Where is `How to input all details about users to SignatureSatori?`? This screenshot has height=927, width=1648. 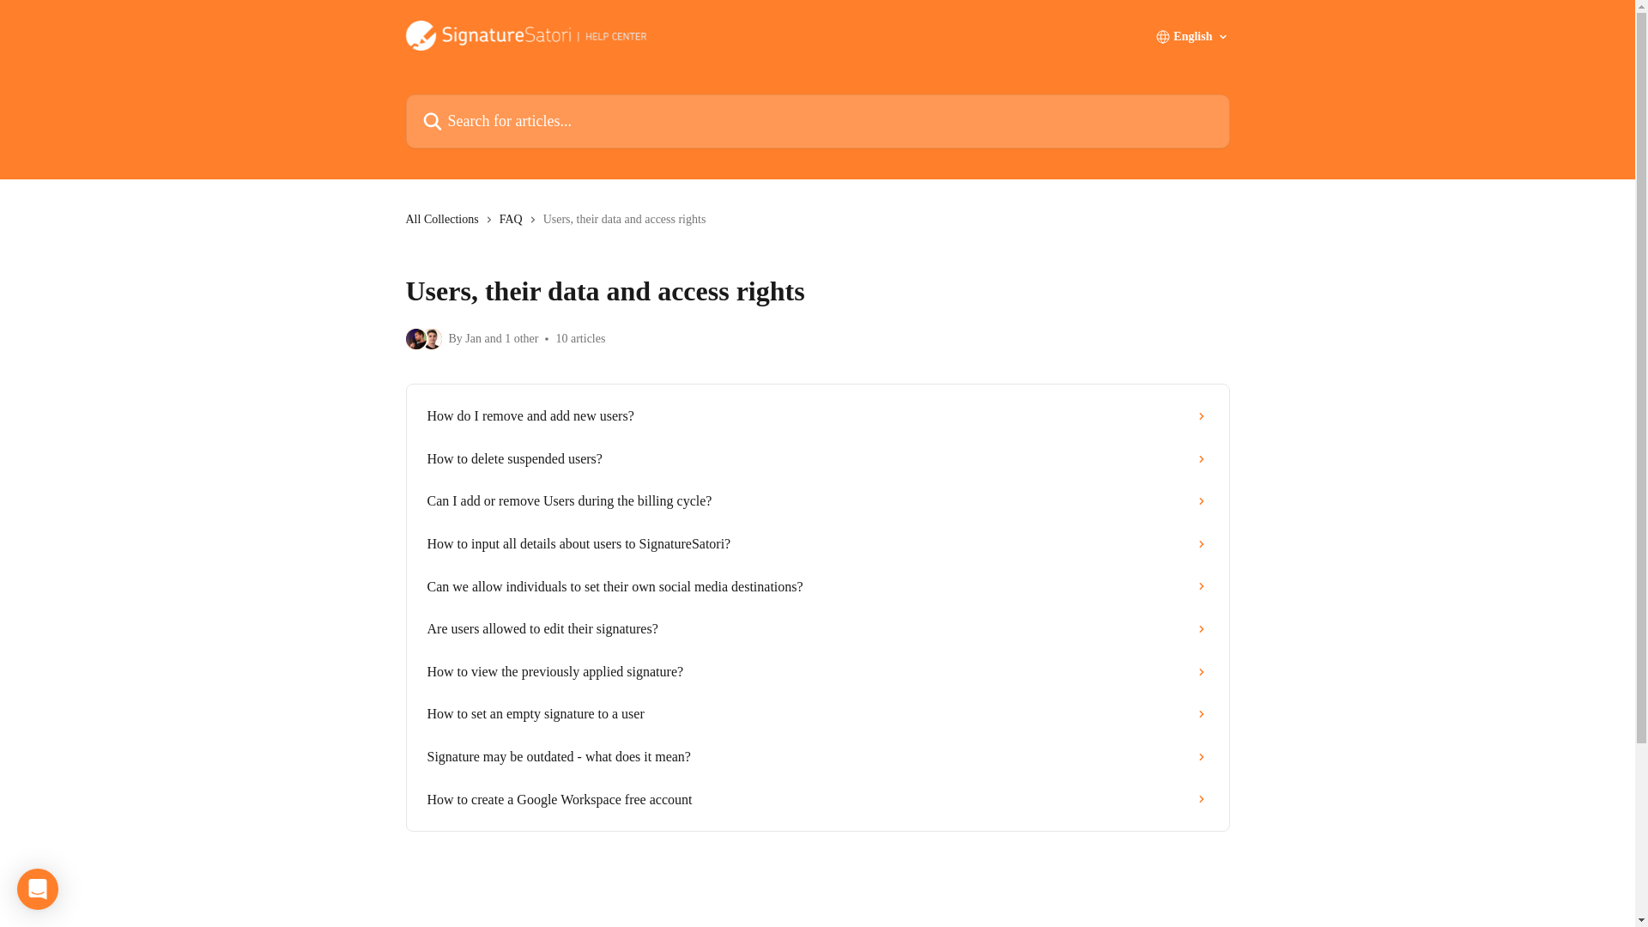
How to input all details about users to SignatureSatori? is located at coordinates (817, 544).